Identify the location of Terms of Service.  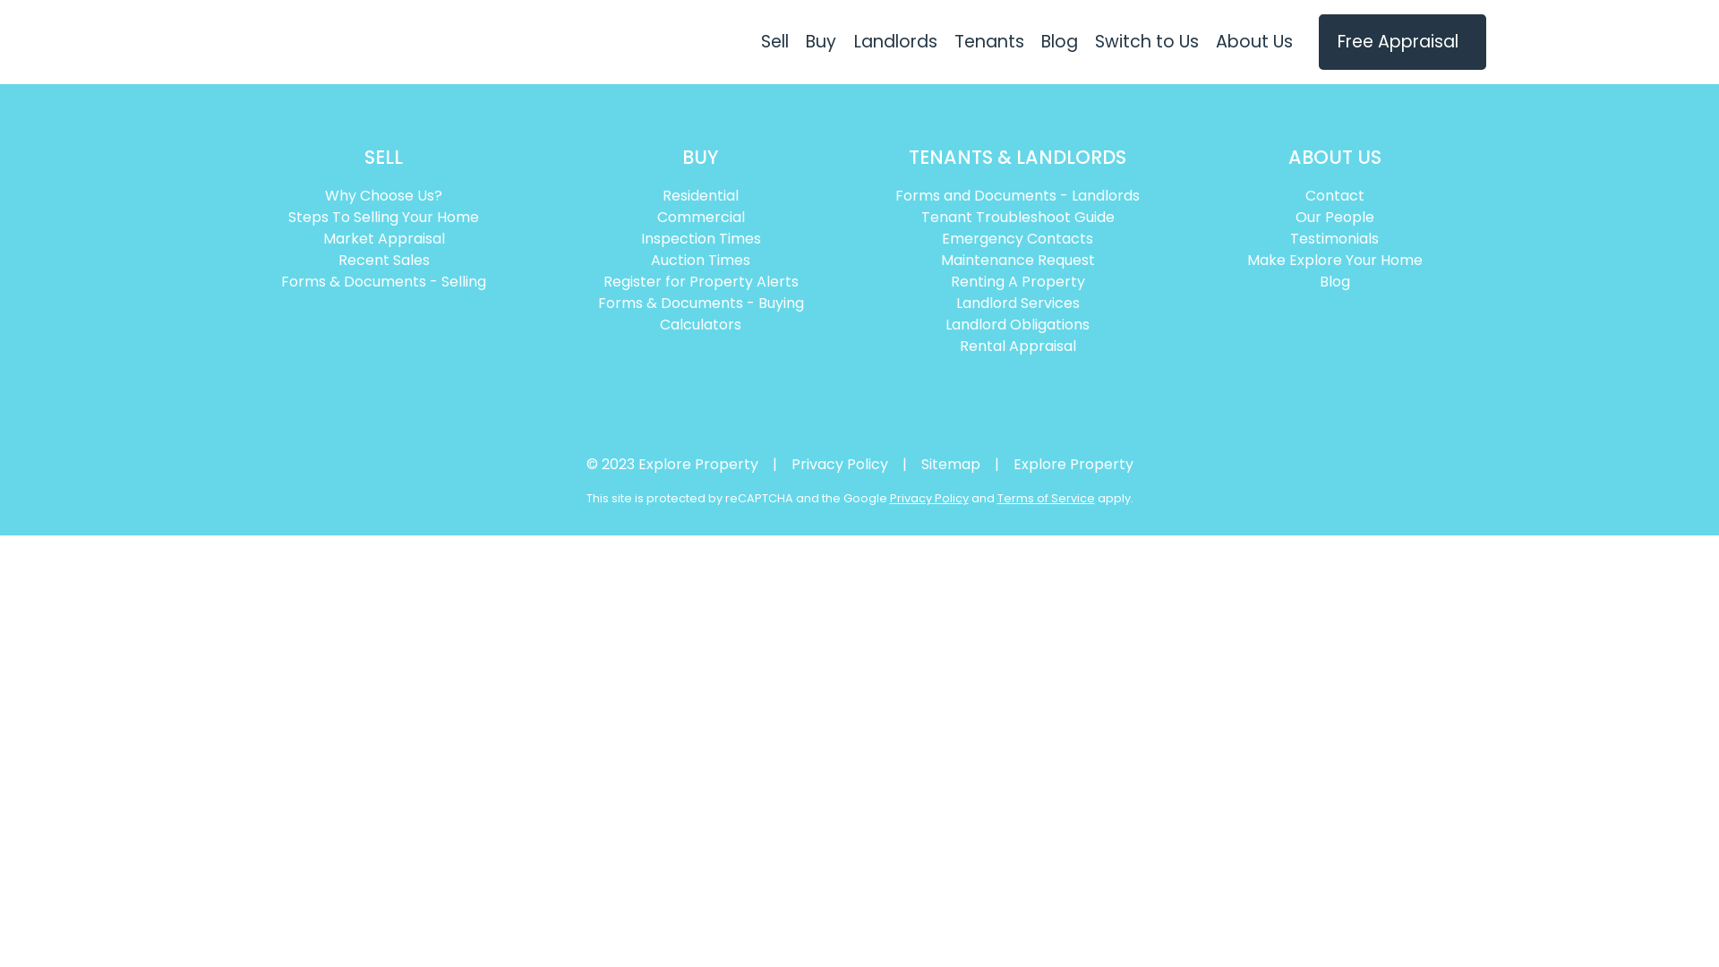
(1046, 498).